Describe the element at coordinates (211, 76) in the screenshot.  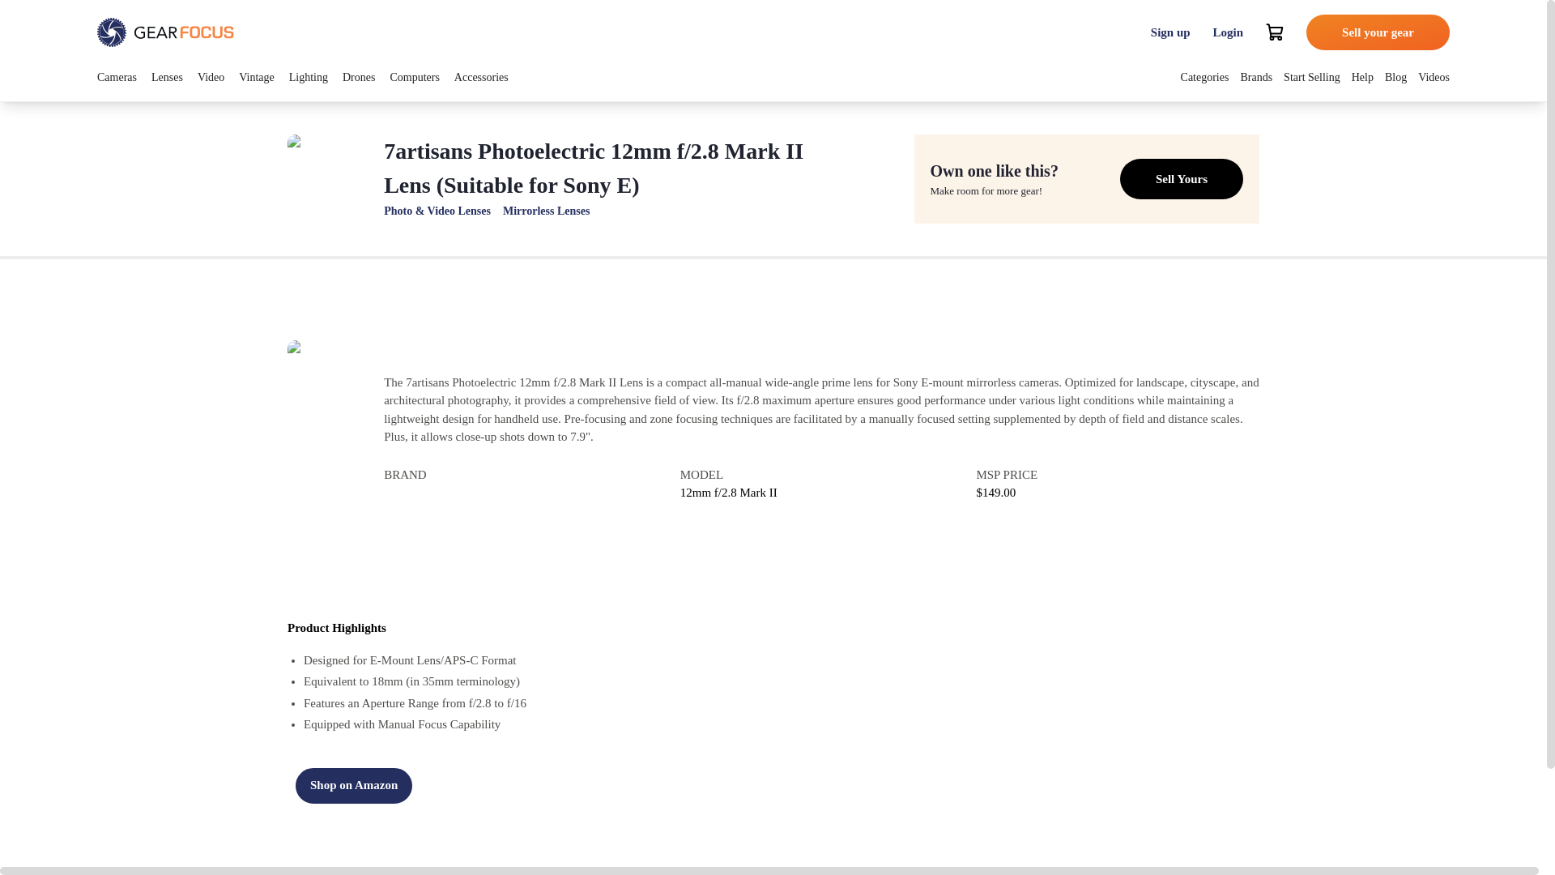
I see `Video` at that location.